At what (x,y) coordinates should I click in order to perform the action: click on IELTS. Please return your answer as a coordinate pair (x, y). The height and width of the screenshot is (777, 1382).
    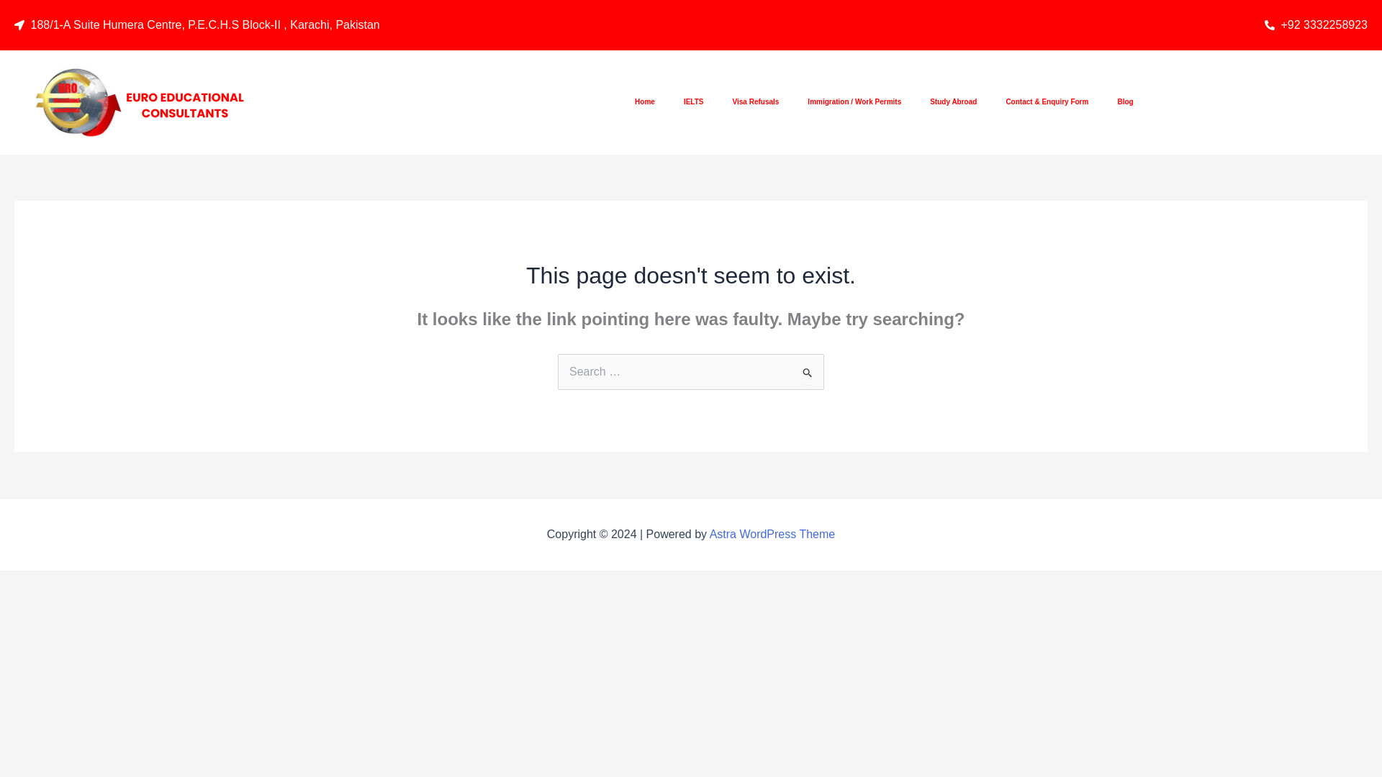
    Looking at the image, I should click on (694, 102).